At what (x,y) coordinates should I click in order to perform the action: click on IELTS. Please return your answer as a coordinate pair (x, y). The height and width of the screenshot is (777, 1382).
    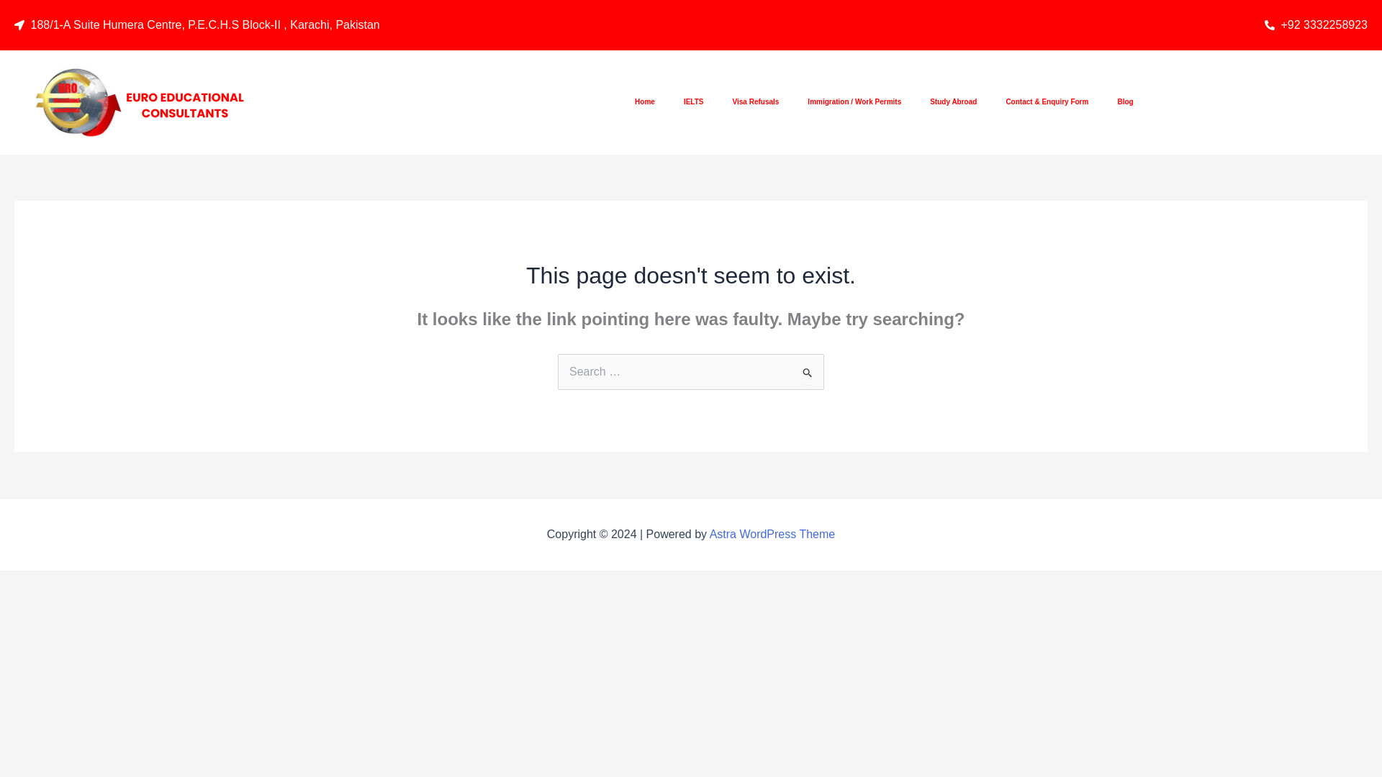
    Looking at the image, I should click on (694, 102).